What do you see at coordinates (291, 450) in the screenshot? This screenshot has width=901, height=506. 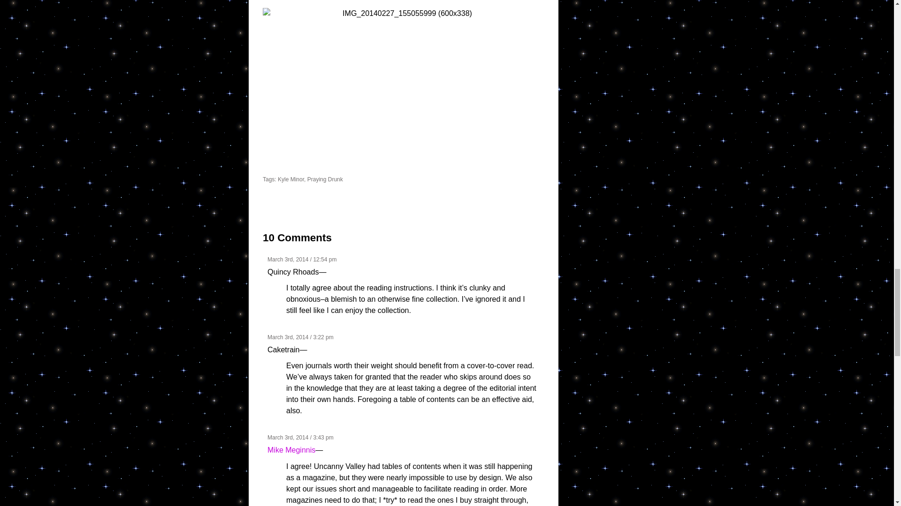 I see `Mike Meginnis` at bounding box center [291, 450].